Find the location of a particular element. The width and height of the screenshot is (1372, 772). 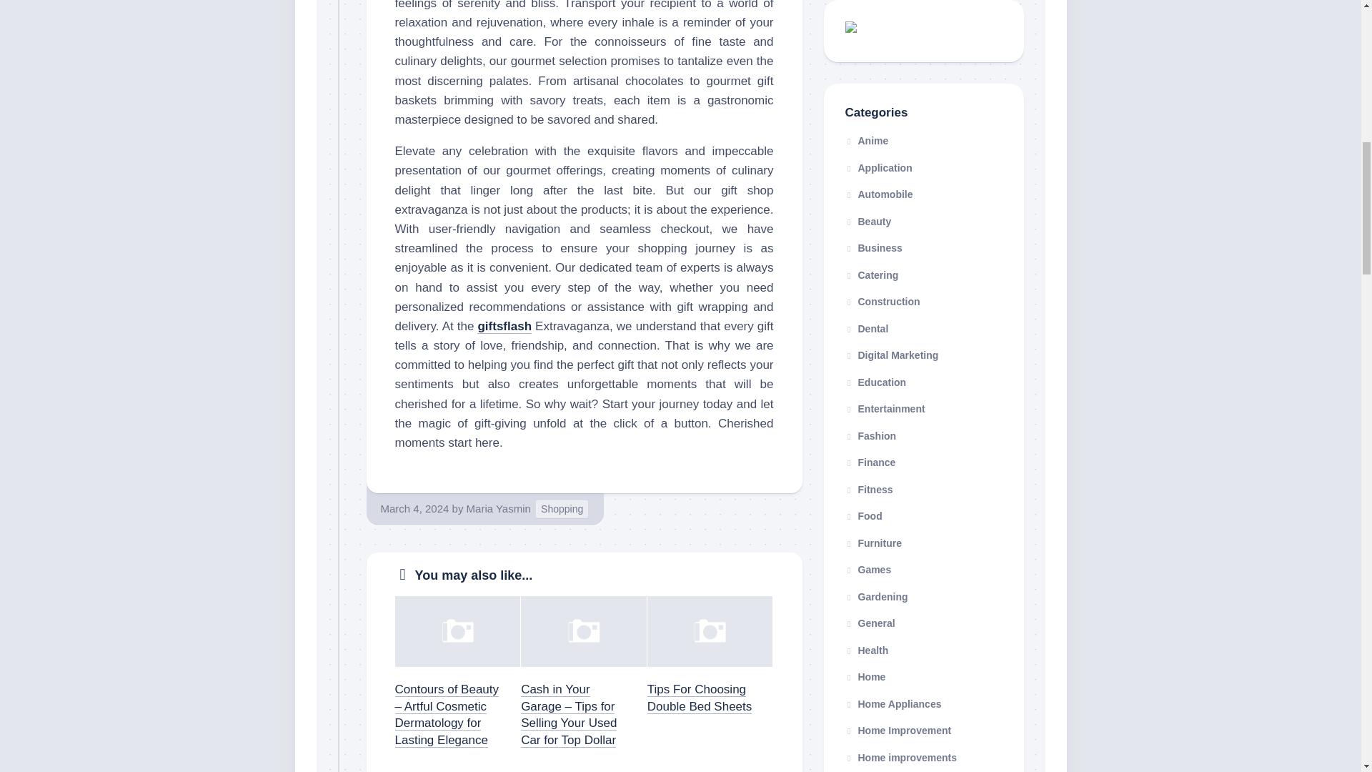

Posts by Maria Yasmin is located at coordinates (499, 509).